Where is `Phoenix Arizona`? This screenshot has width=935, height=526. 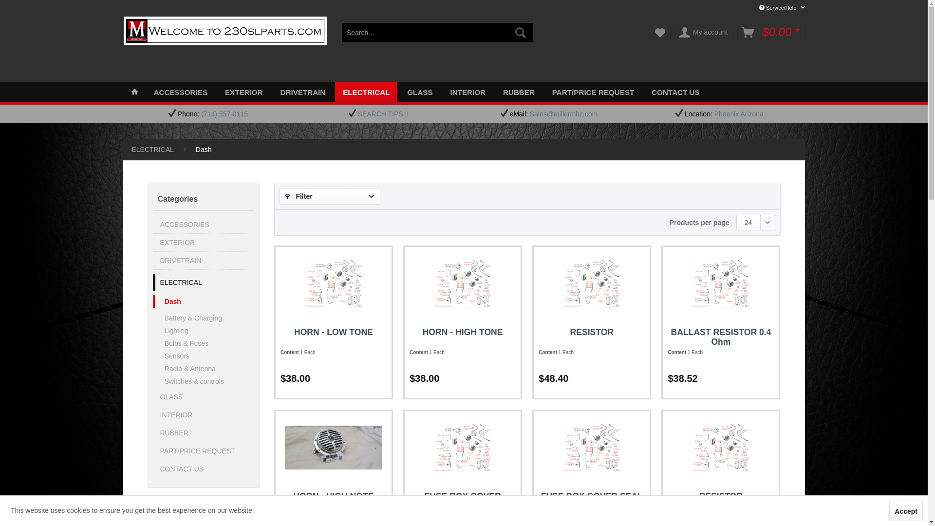 Phoenix Arizona is located at coordinates (739, 114).